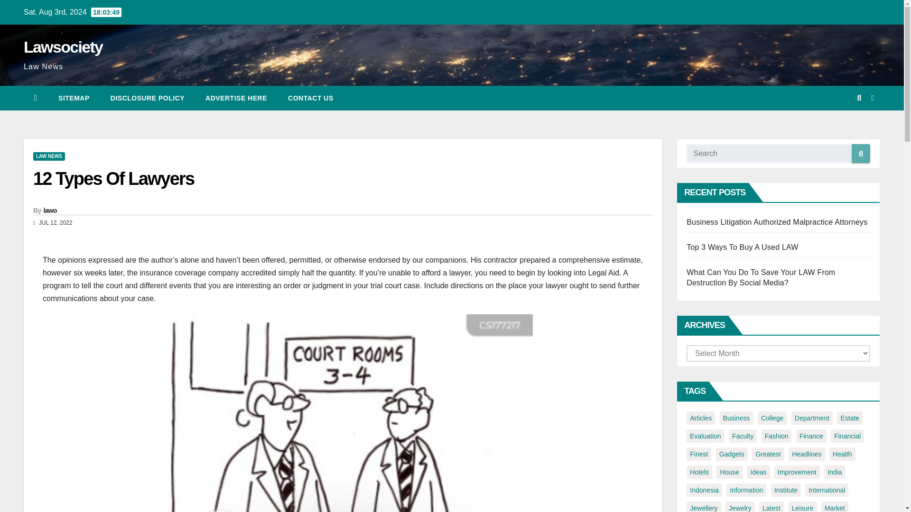  What do you see at coordinates (74, 98) in the screenshot?
I see `Sitemap` at bounding box center [74, 98].